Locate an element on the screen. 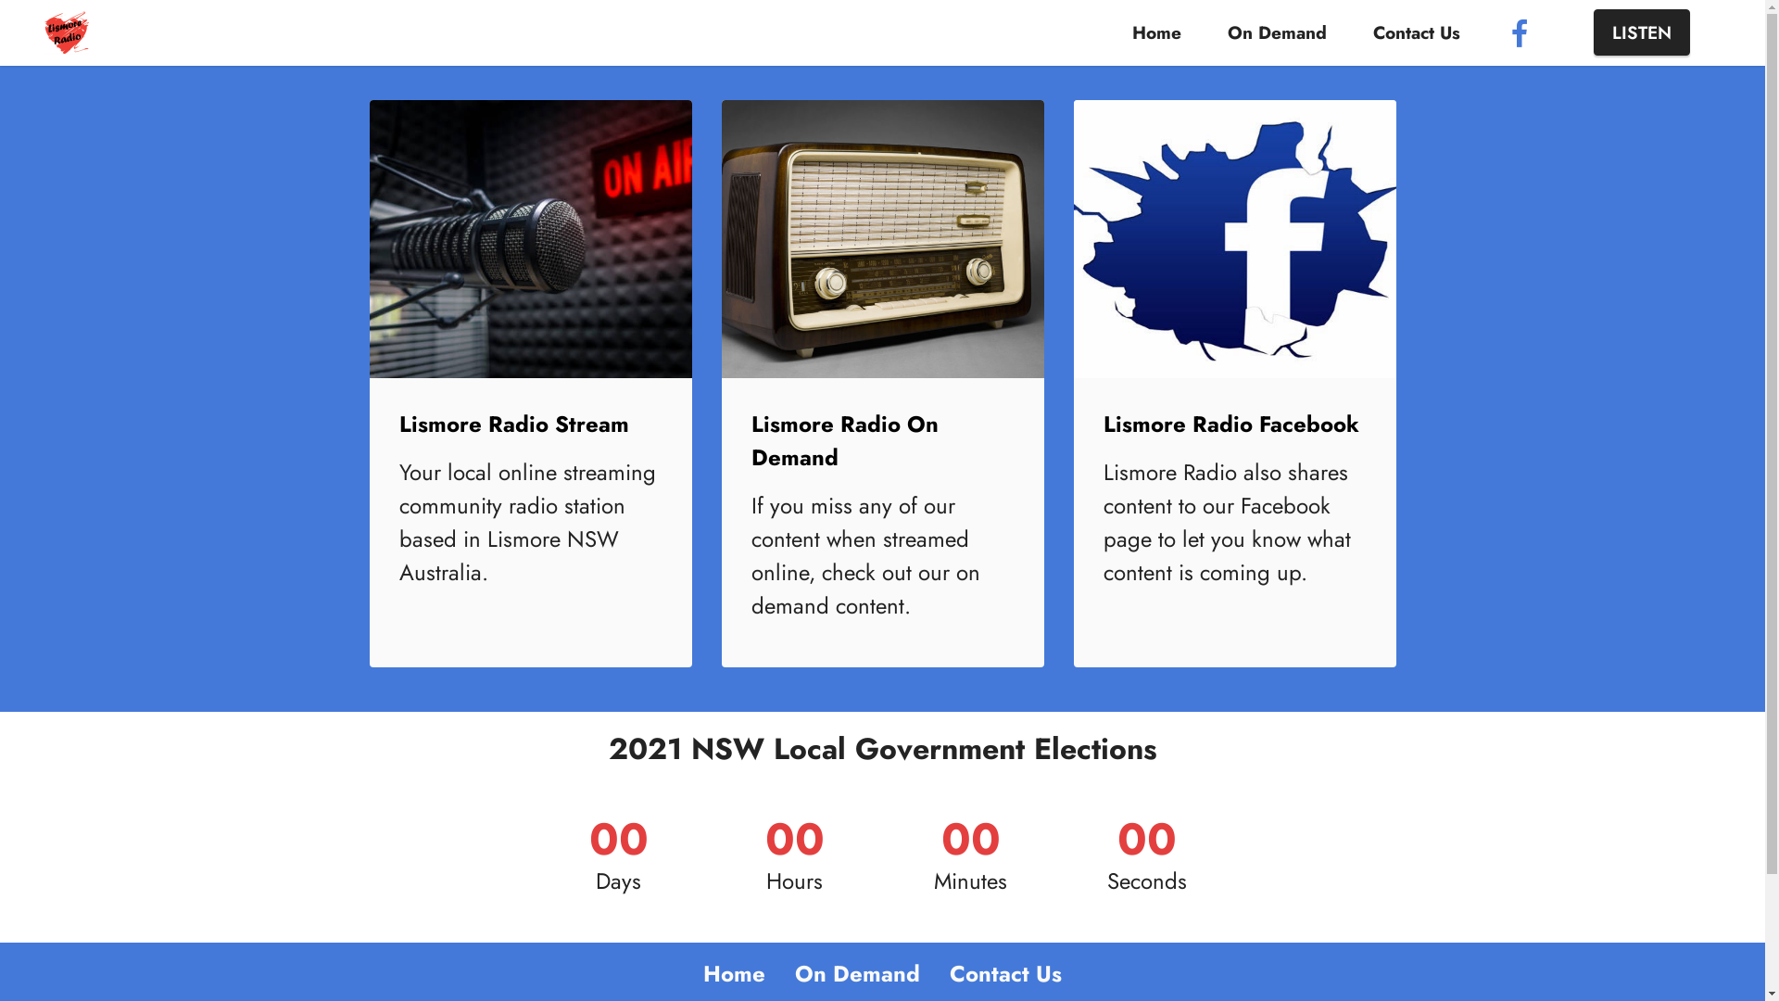 Image resolution: width=1779 pixels, height=1001 pixels. Home is located at coordinates (734, 973).